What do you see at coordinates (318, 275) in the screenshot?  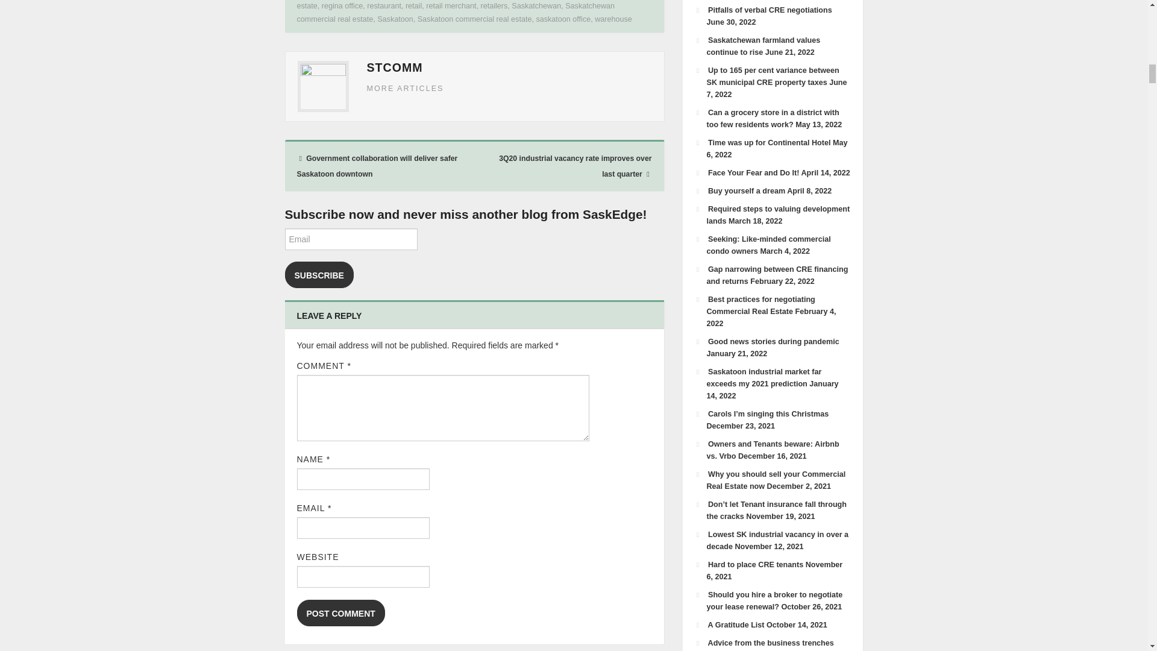 I see `Subscribe` at bounding box center [318, 275].